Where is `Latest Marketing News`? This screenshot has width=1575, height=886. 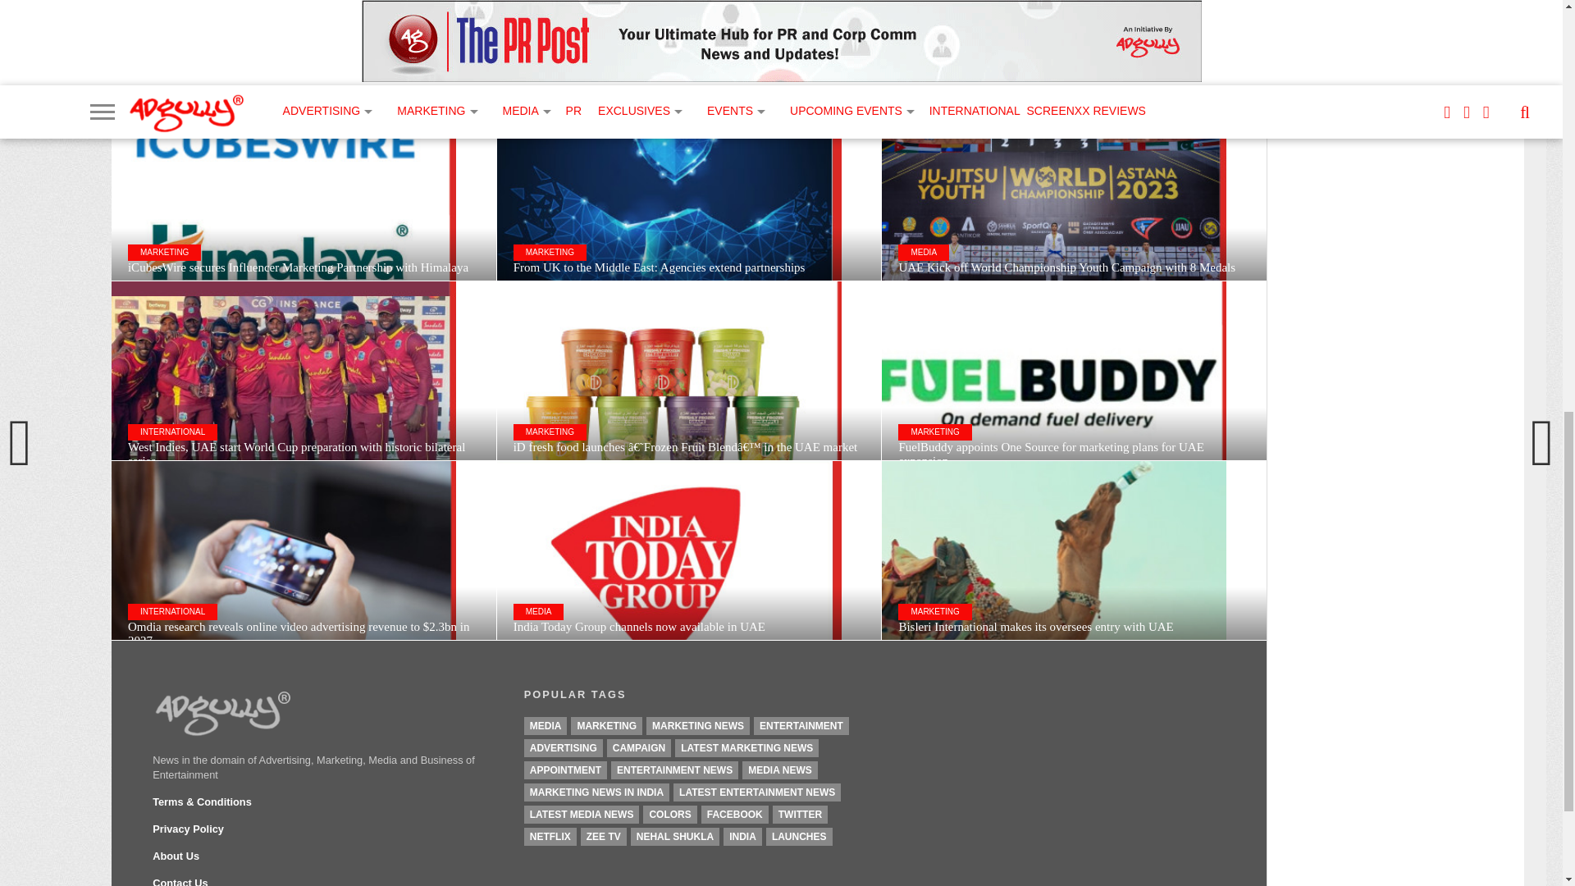
Latest Marketing News is located at coordinates (746, 748).